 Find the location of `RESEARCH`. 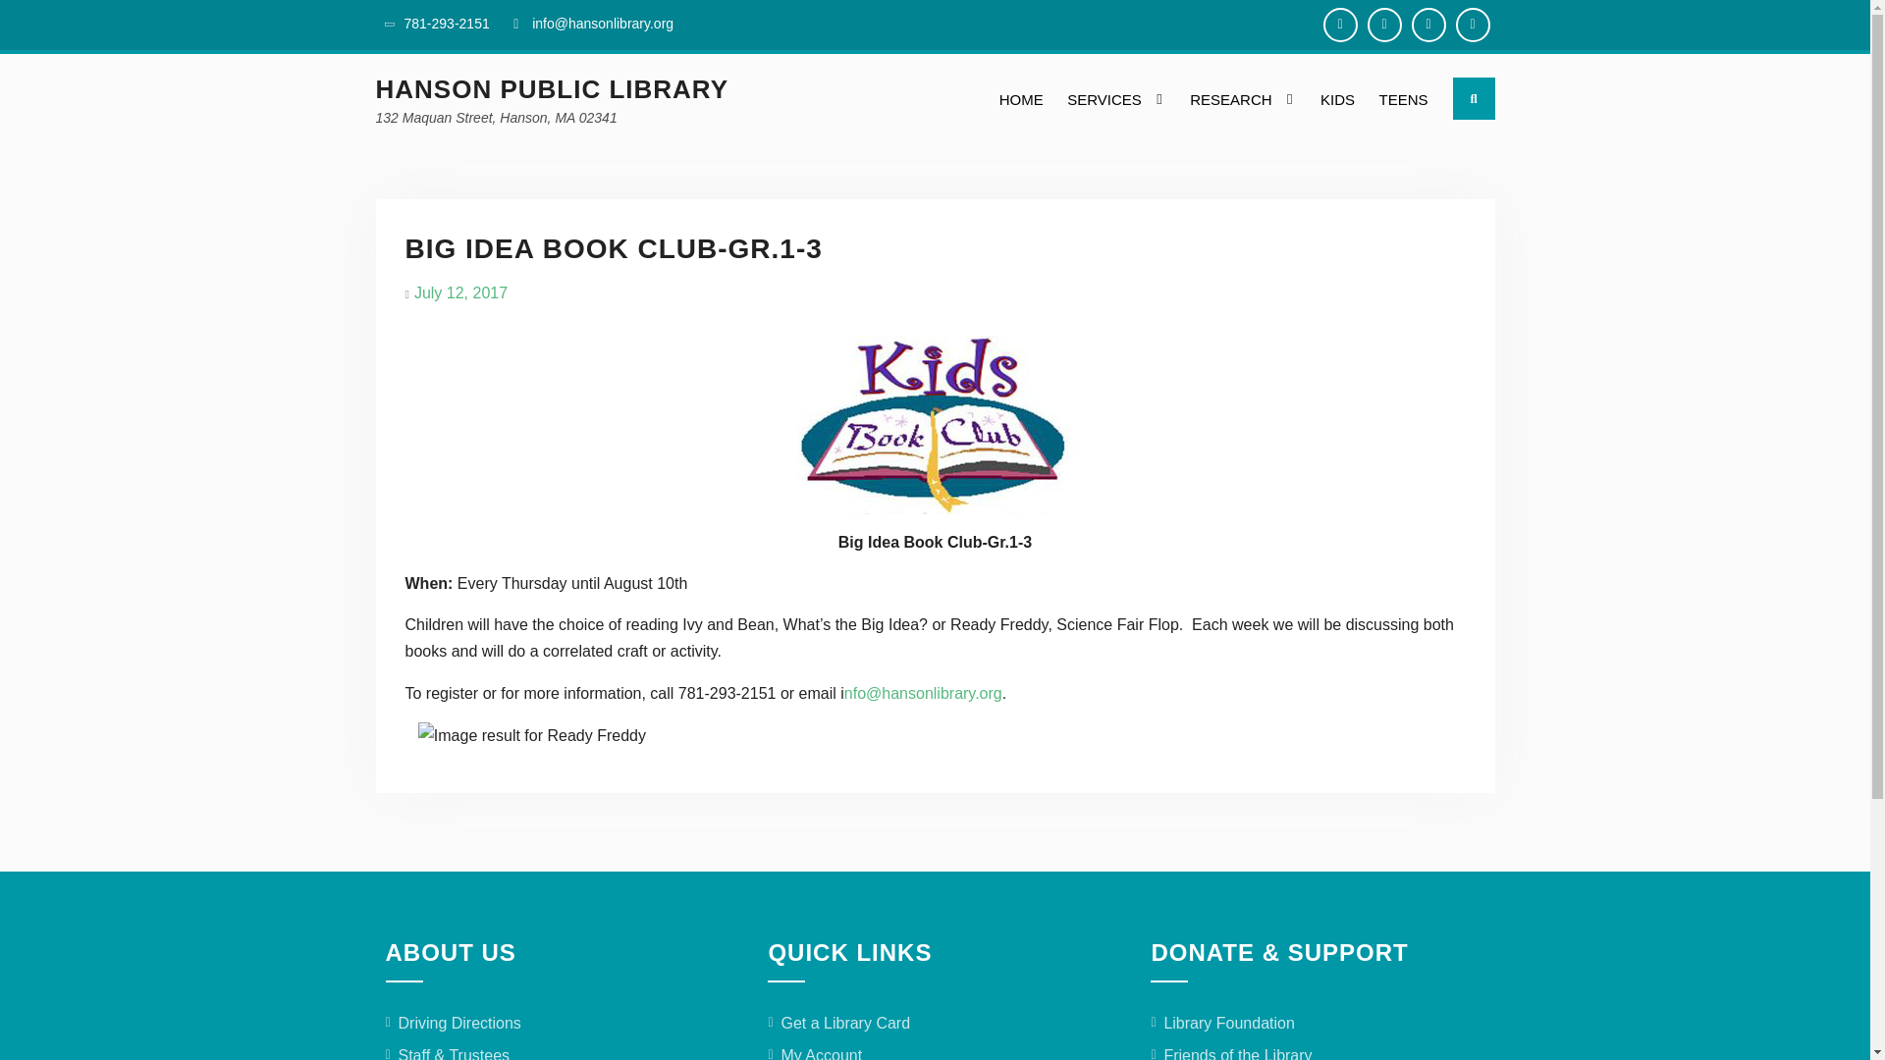

RESEARCH is located at coordinates (1243, 99).